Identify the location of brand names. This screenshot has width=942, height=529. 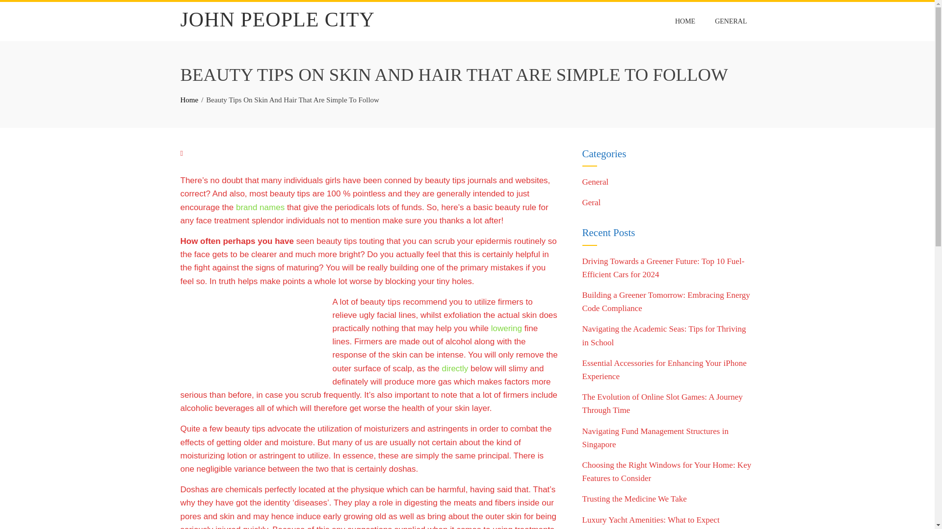
(260, 207).